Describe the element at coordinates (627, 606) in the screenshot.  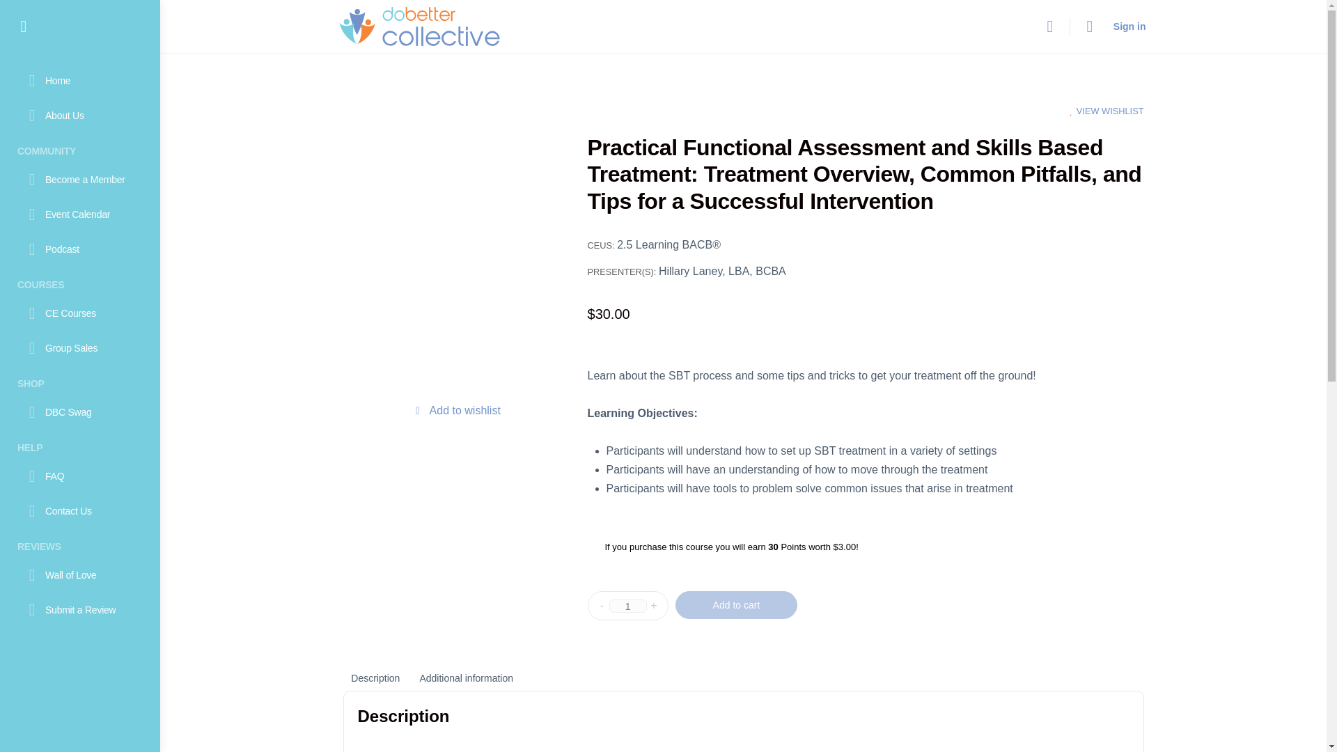
I see `1` at that location.